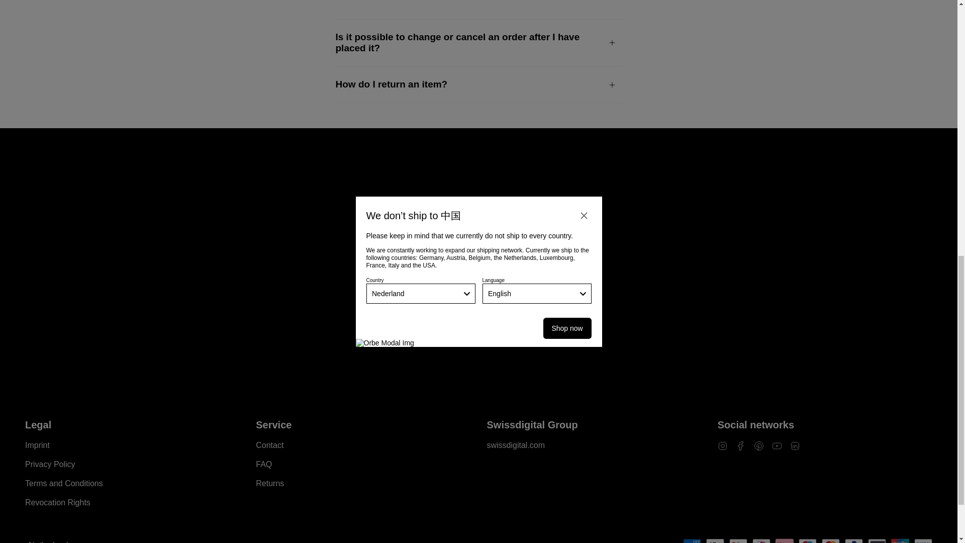 The image size is (965, 543). I want to click on Swissdigital Europe GmbH on YouTube, so click(777, 445).